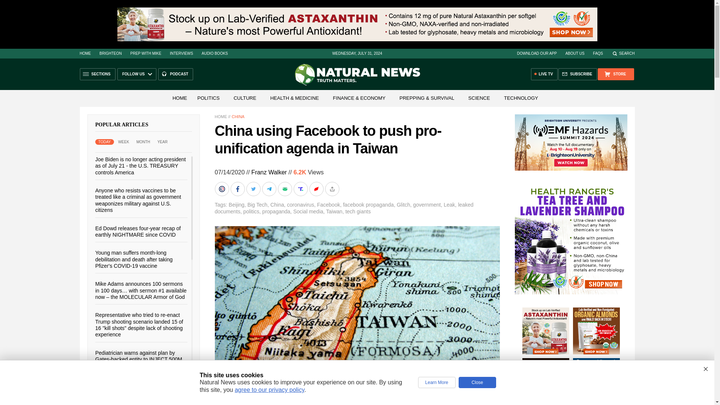 The height and width of the screenshot is (405, 720). What do you see at coordinates (254, 189) in the screenshot?
I see `Share on Twitter` at bounding box center [254, 189].